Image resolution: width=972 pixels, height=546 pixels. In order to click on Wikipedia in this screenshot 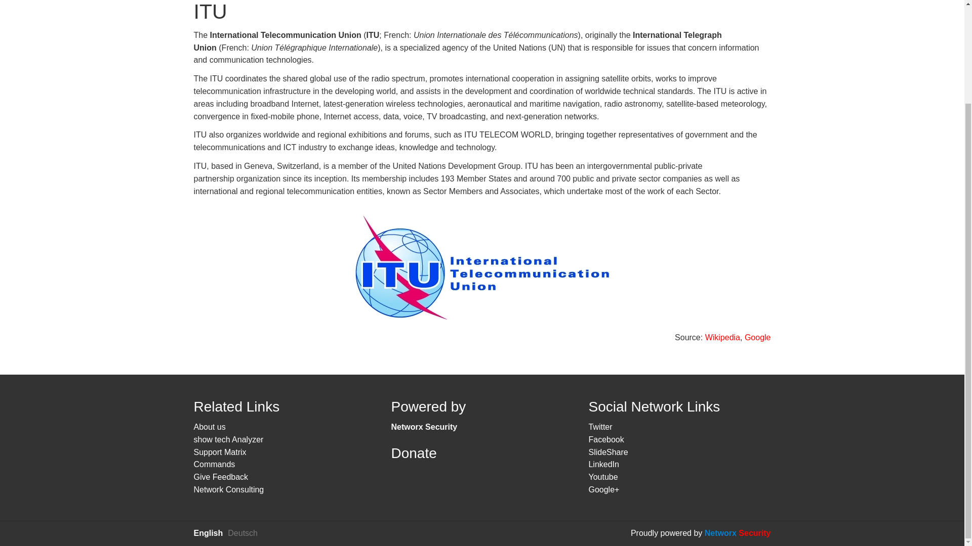, I will do `click(722, 337)`.